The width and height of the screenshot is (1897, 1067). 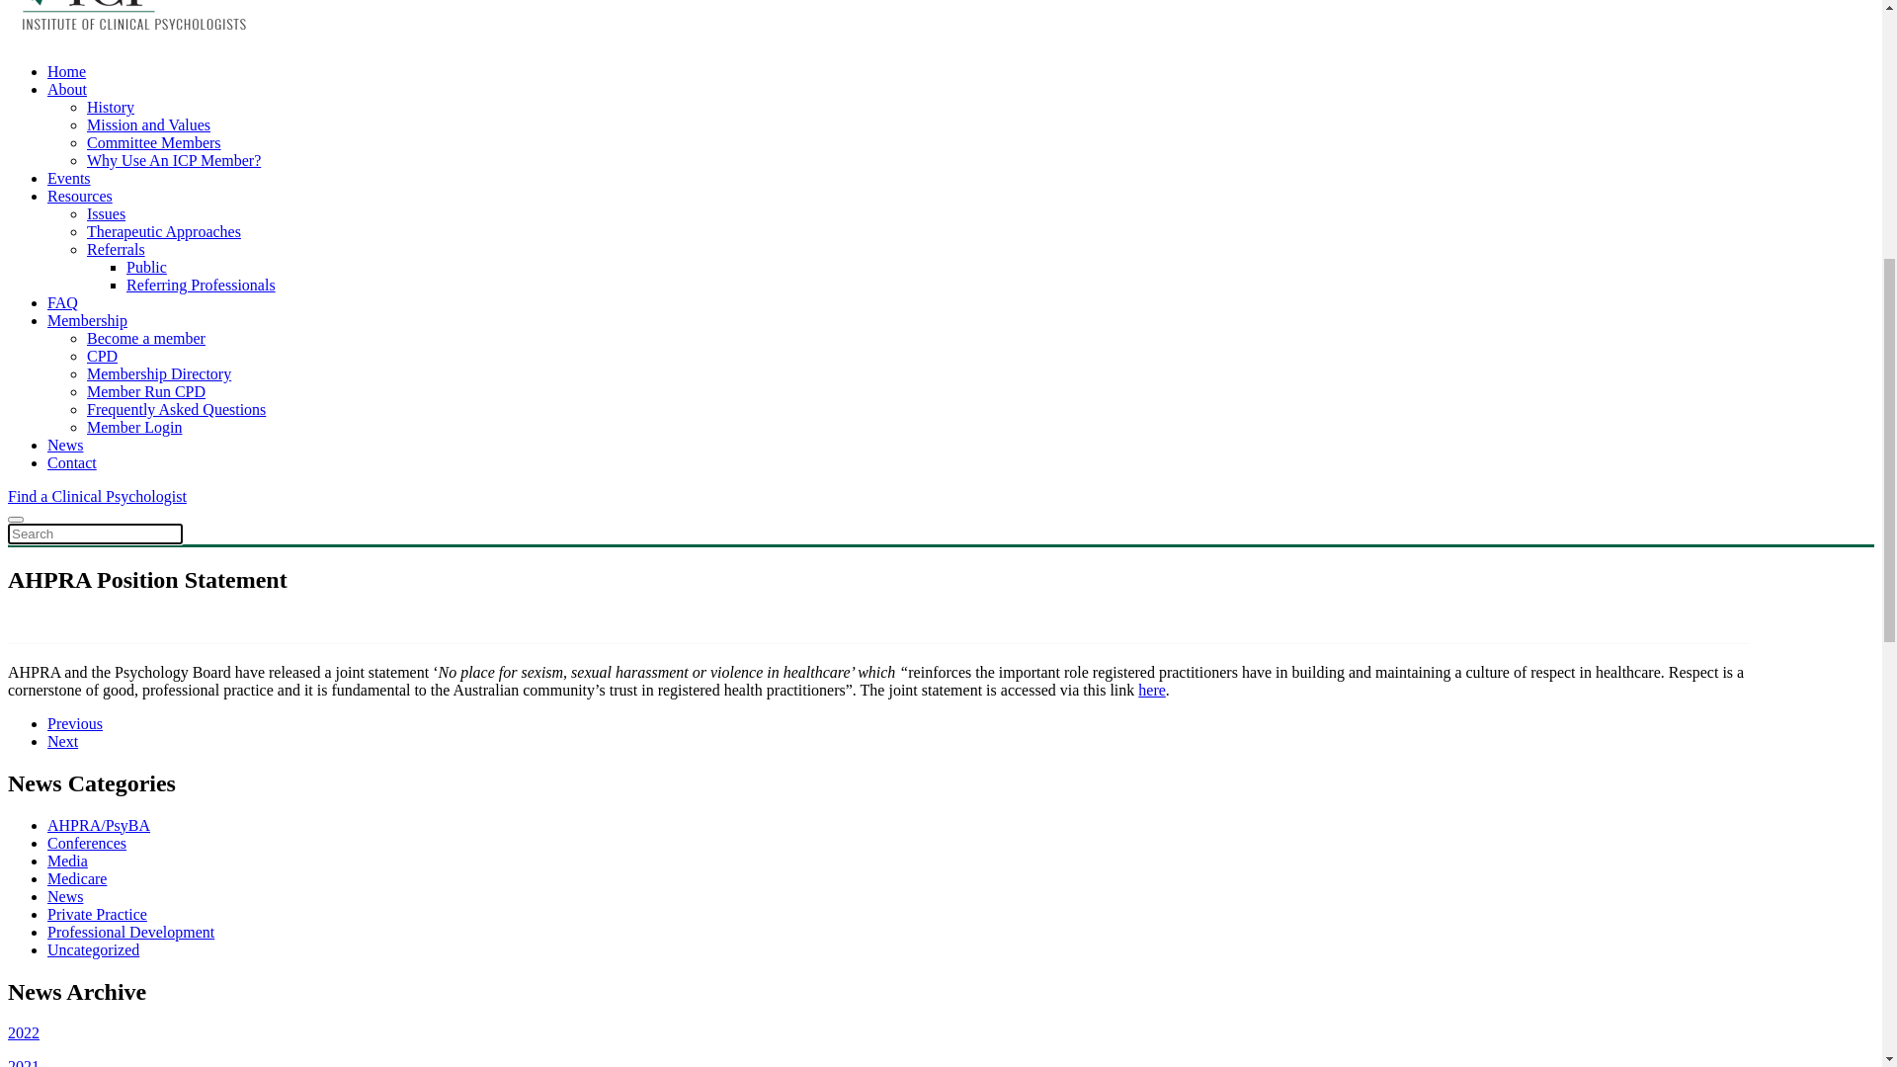 I want to click on History, so click(x=111, y=205).